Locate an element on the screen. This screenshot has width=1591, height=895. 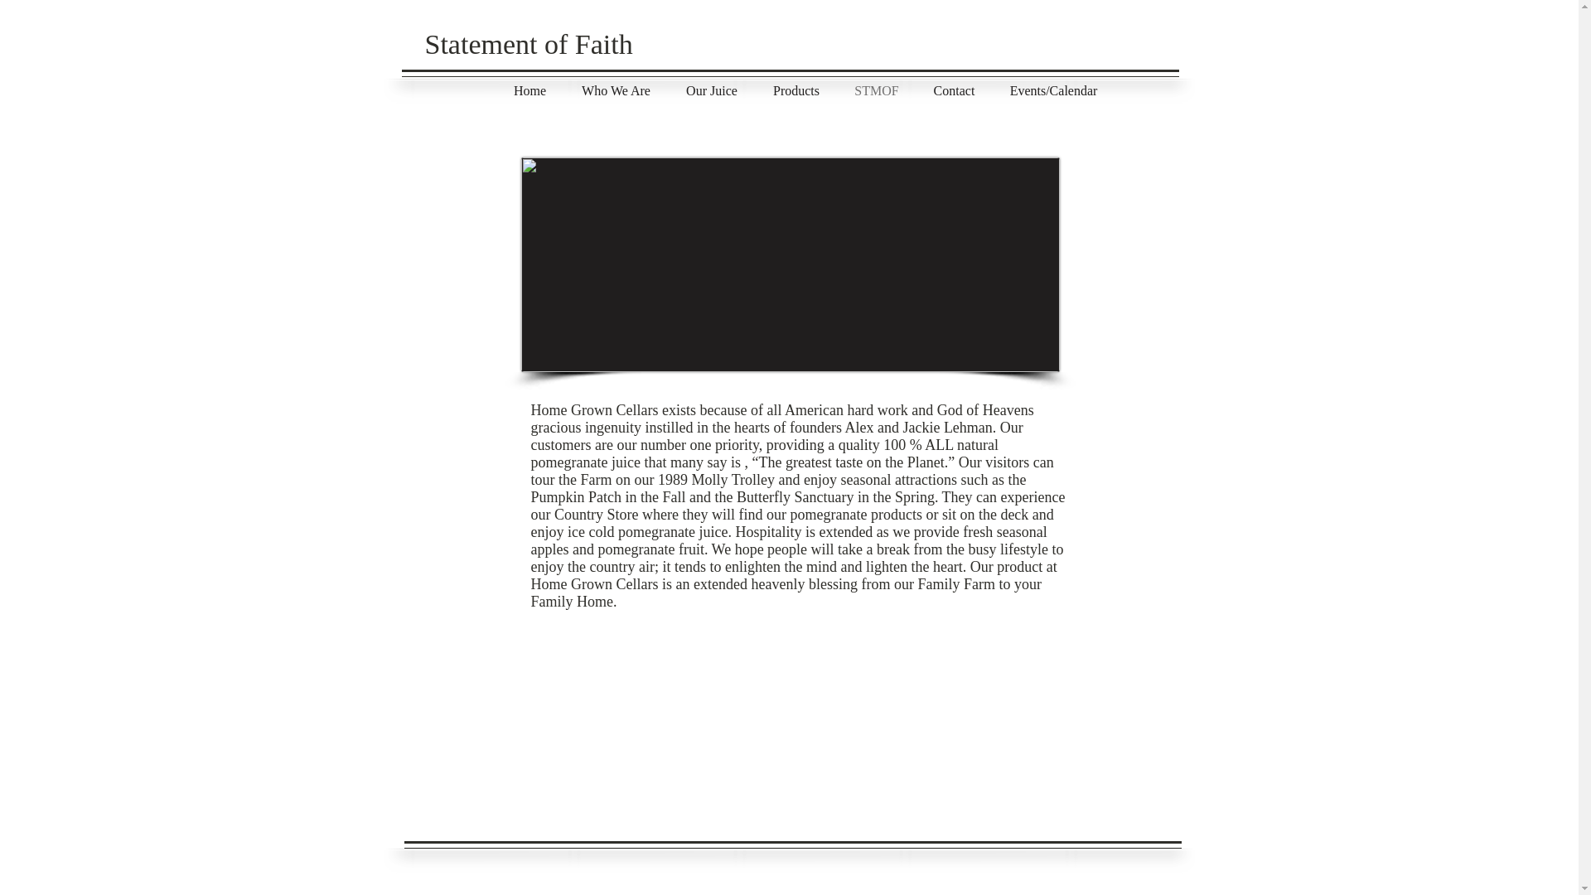
Home is located at coordinates (529, 91).